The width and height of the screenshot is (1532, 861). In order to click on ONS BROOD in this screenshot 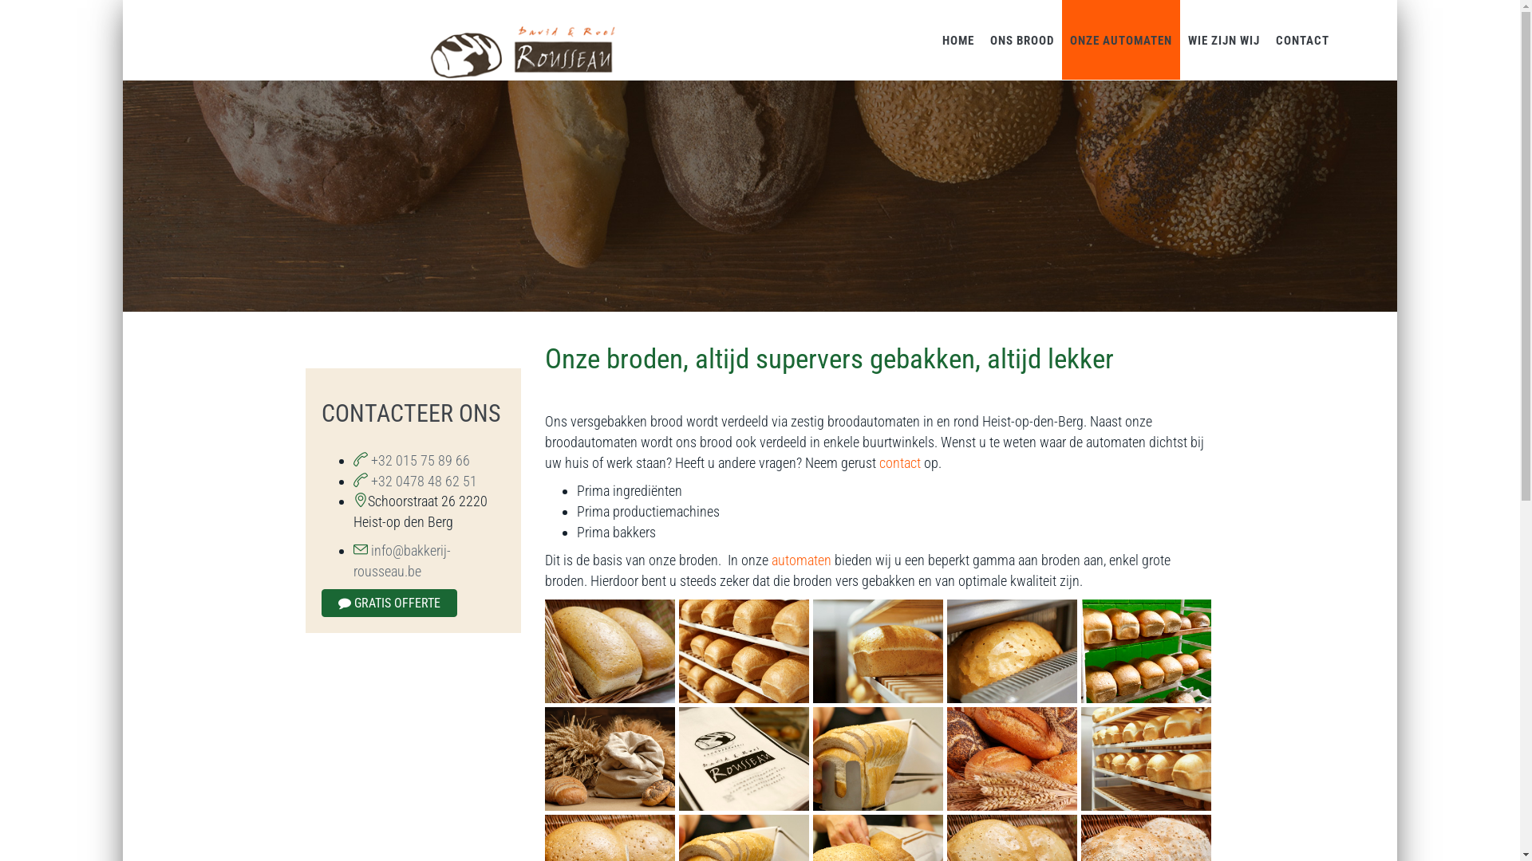, I will do `click(1022, 40)`.